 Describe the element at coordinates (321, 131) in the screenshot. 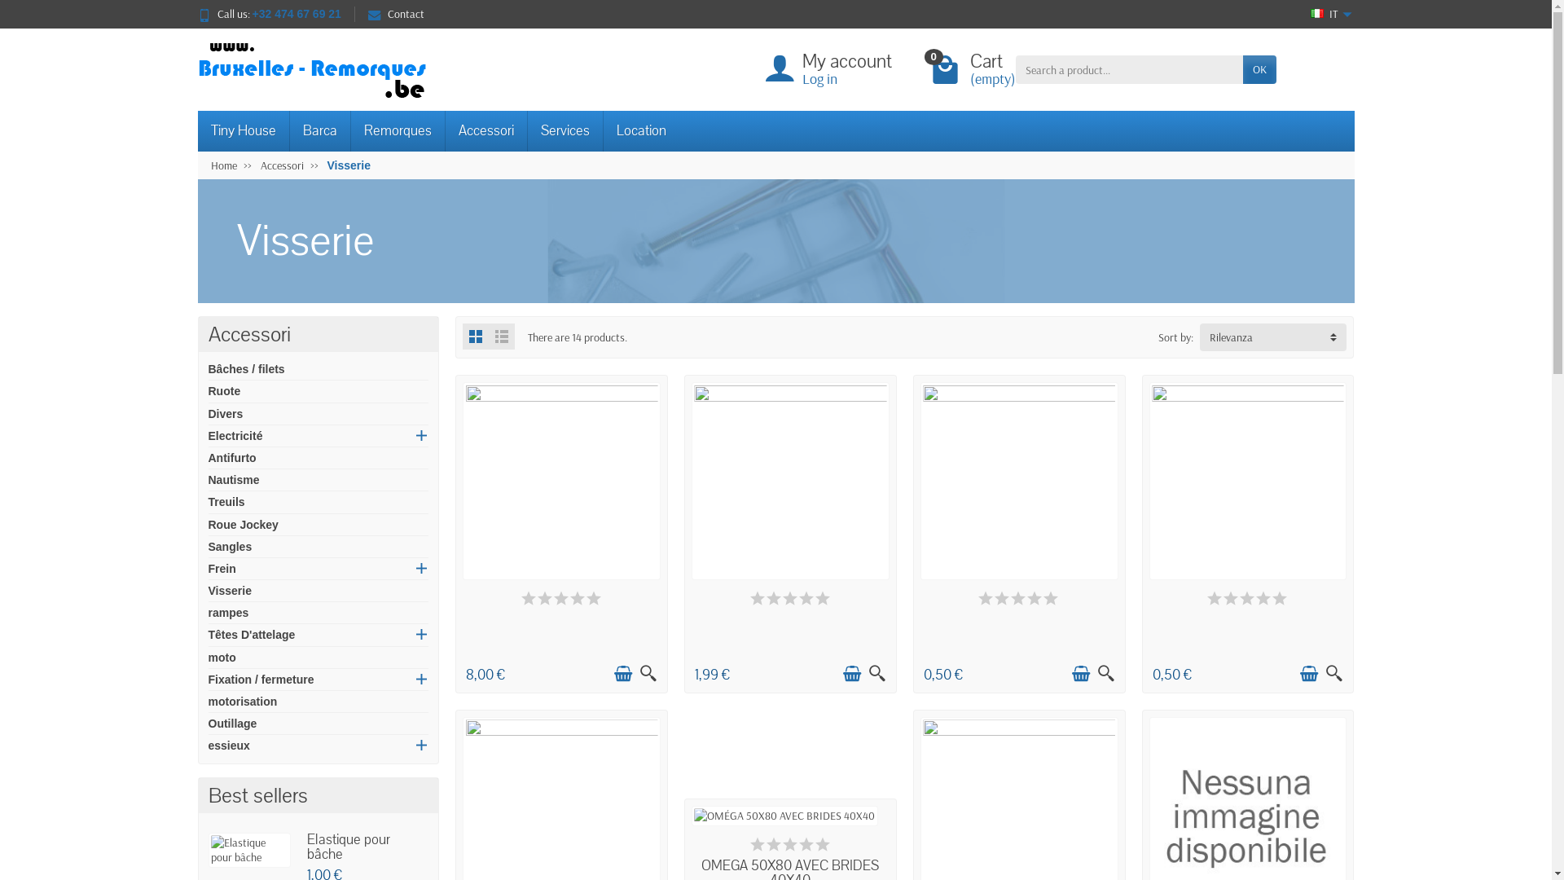

I see `Barca` at that location.